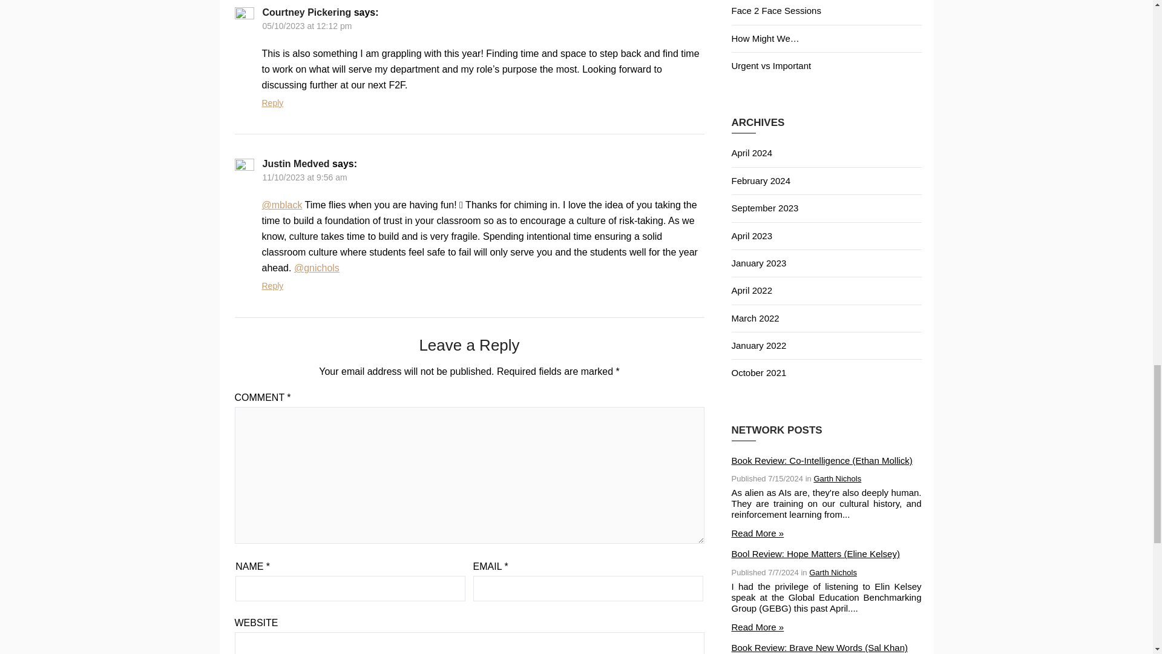 The image size is (1162, 654). Describe the element at coordinates (272, 286) in the screenshot. I see `Reply` at that location.